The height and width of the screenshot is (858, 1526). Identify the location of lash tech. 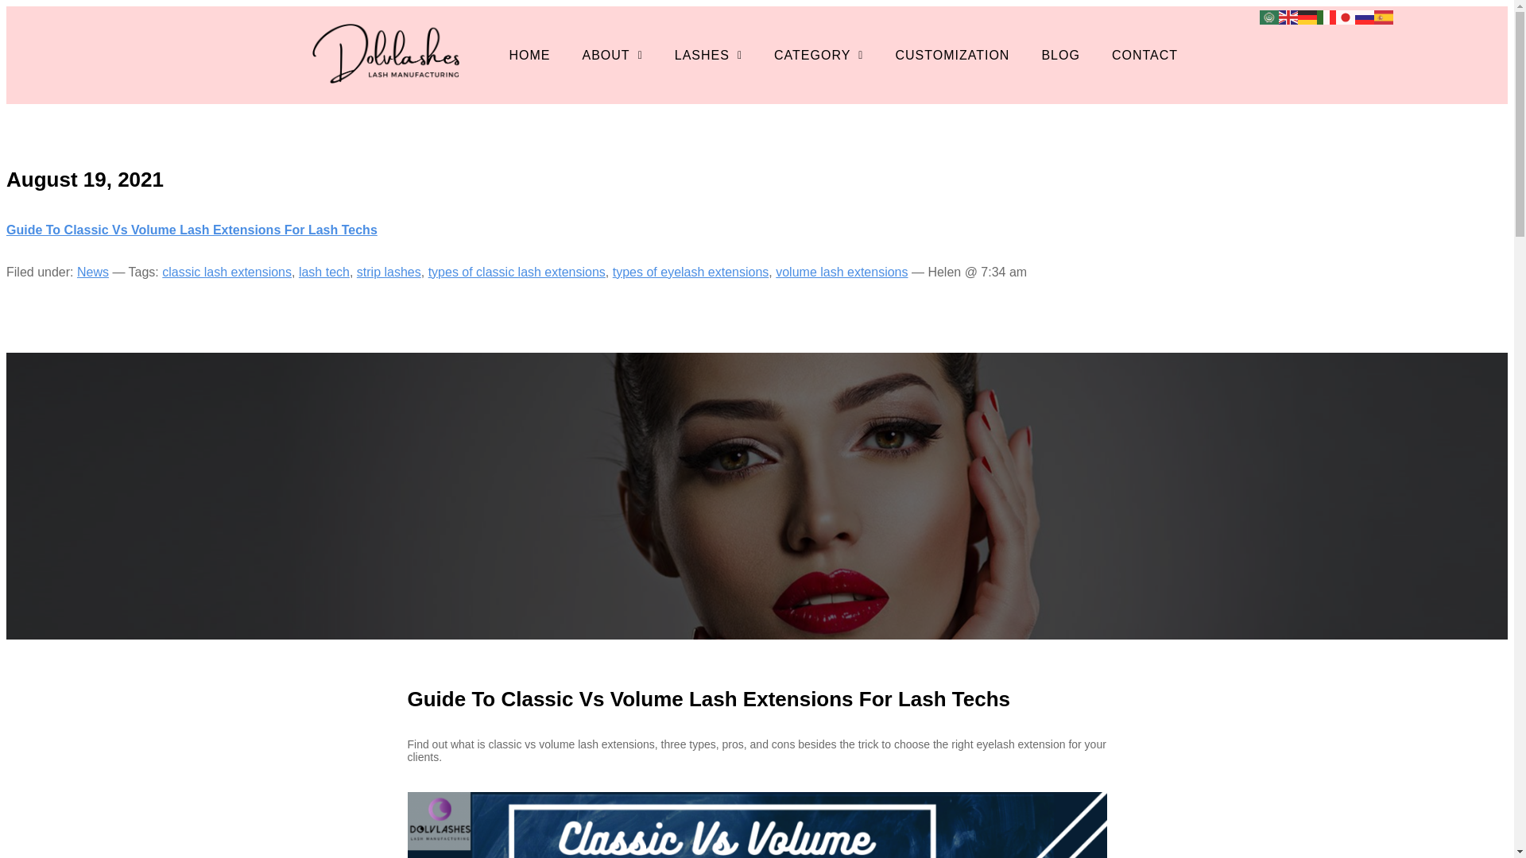
(324, 272).